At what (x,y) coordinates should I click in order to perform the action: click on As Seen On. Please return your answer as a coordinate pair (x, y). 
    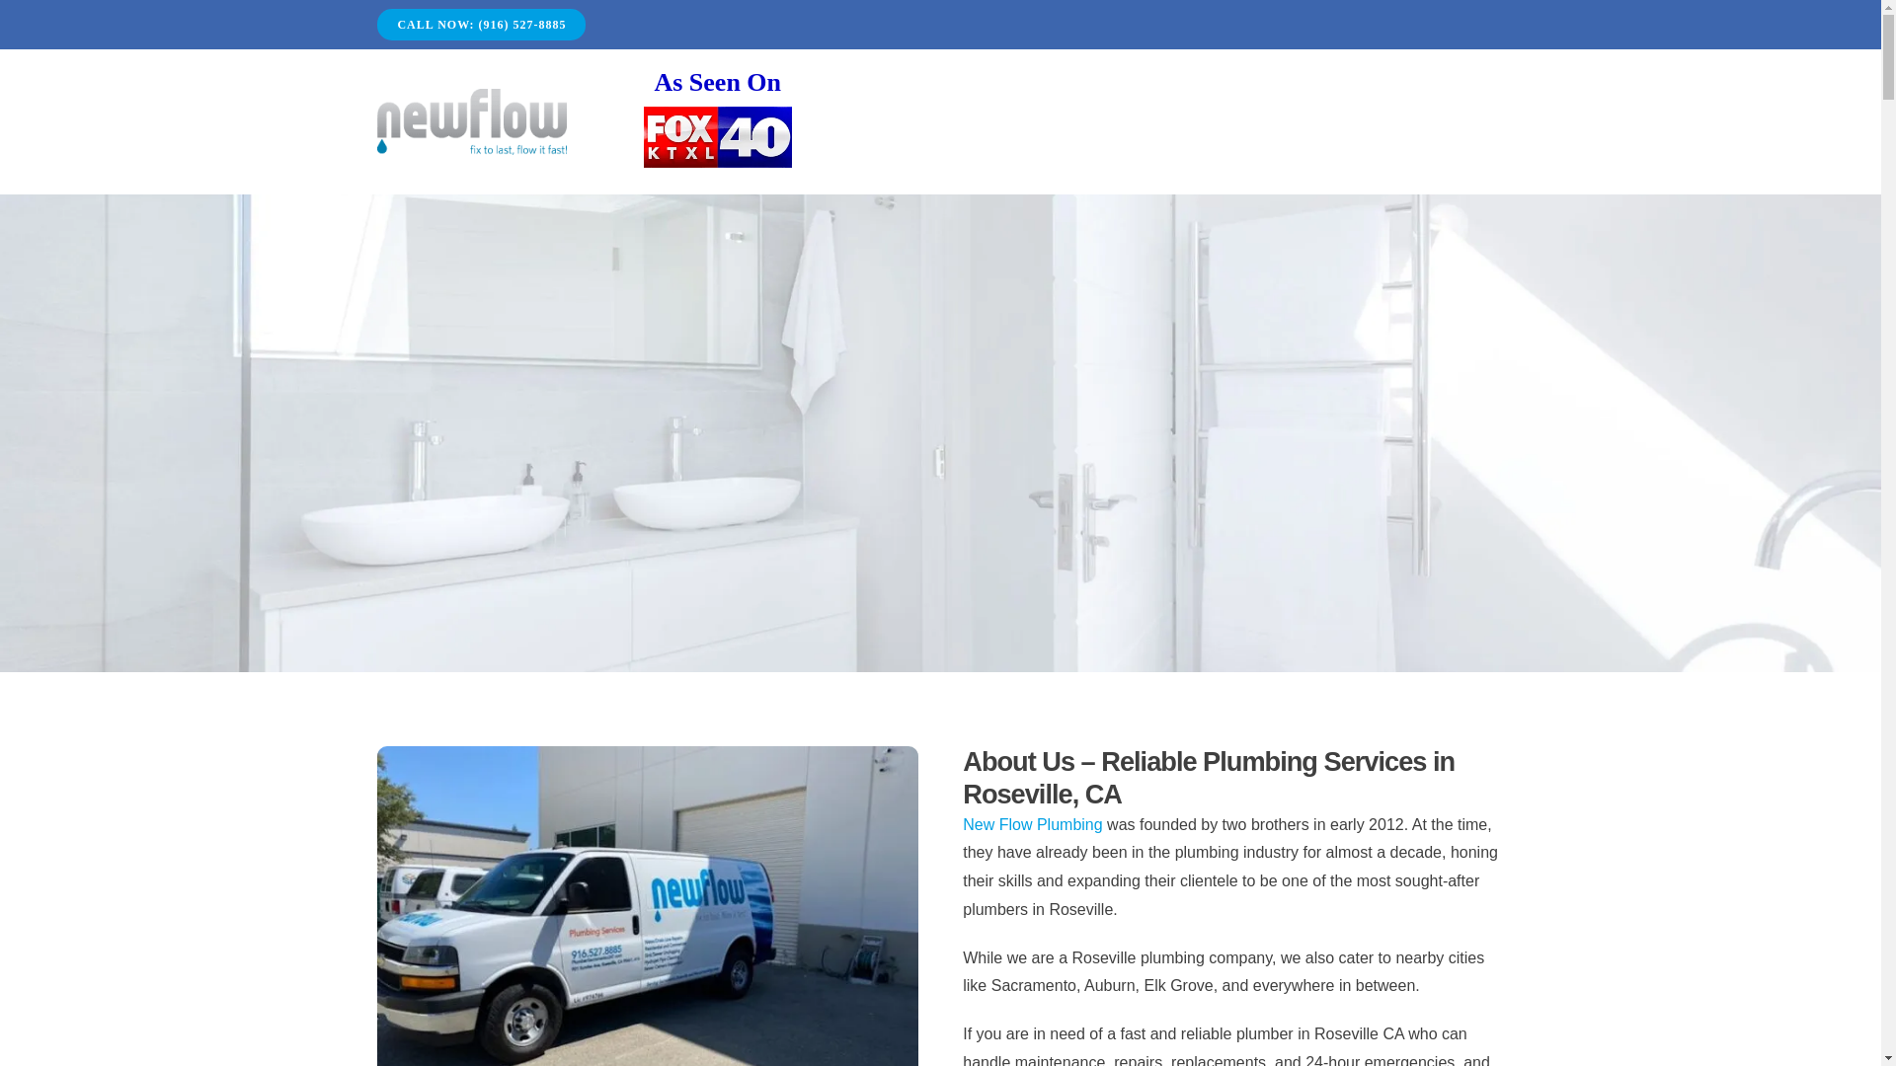
    Looking at the image, I should click on (717, 82).